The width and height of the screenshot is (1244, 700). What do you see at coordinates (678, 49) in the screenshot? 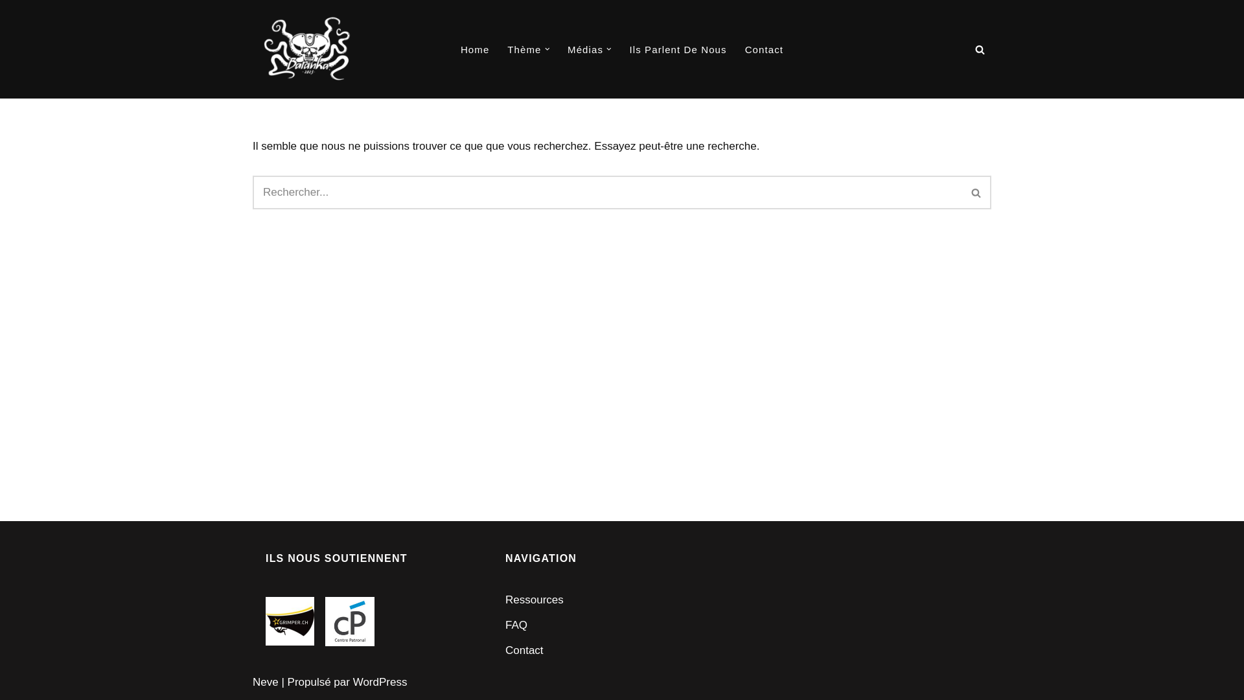
I see `Ils Parlent De Nous` at bounding box center [678, 49].